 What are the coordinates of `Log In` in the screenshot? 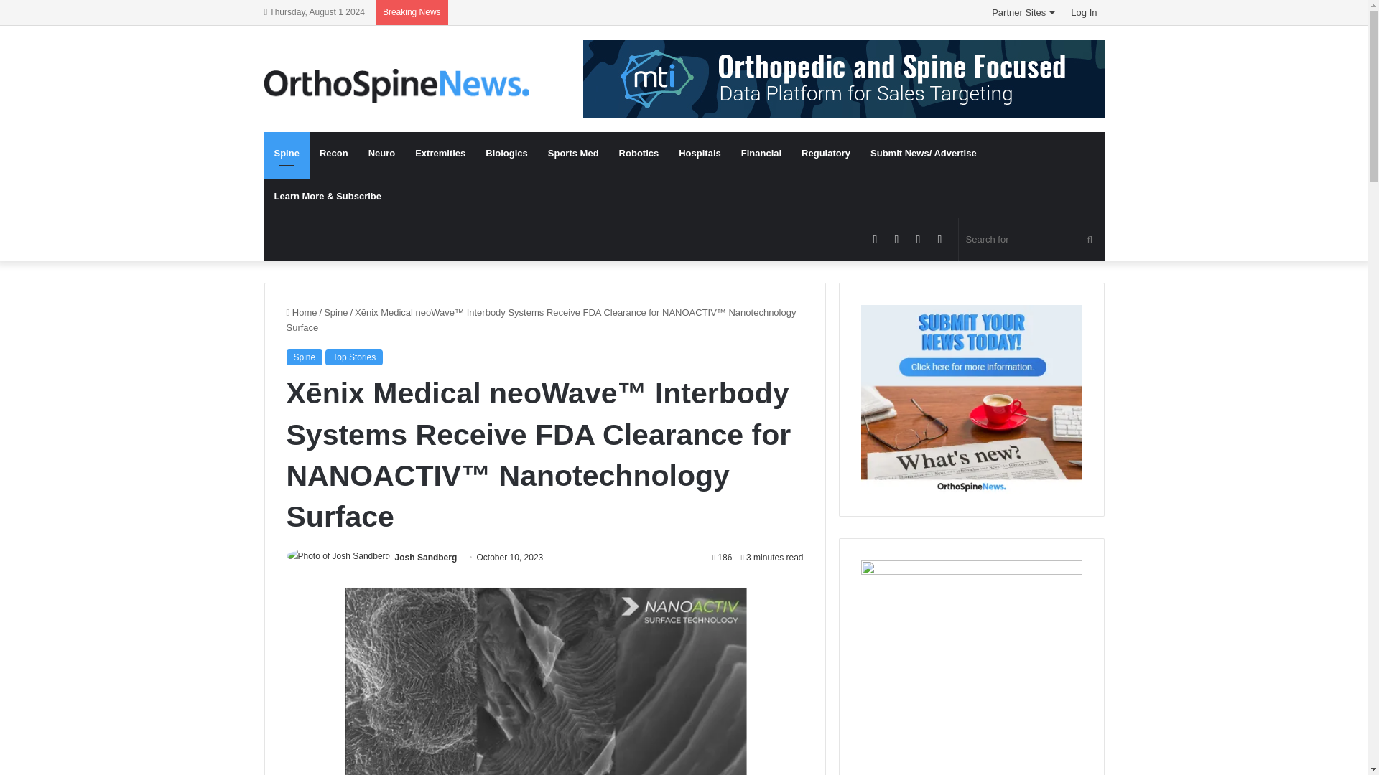 It's located at (1083, 12).